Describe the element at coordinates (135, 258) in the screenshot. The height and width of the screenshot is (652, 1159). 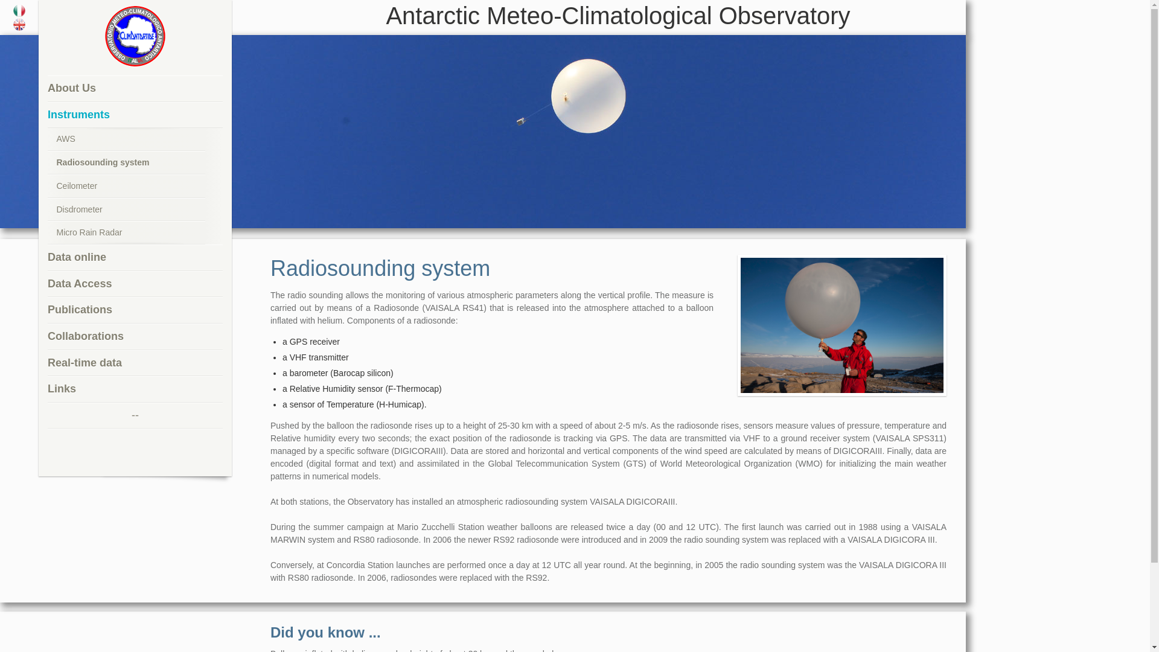
I see `Data online` at that location.